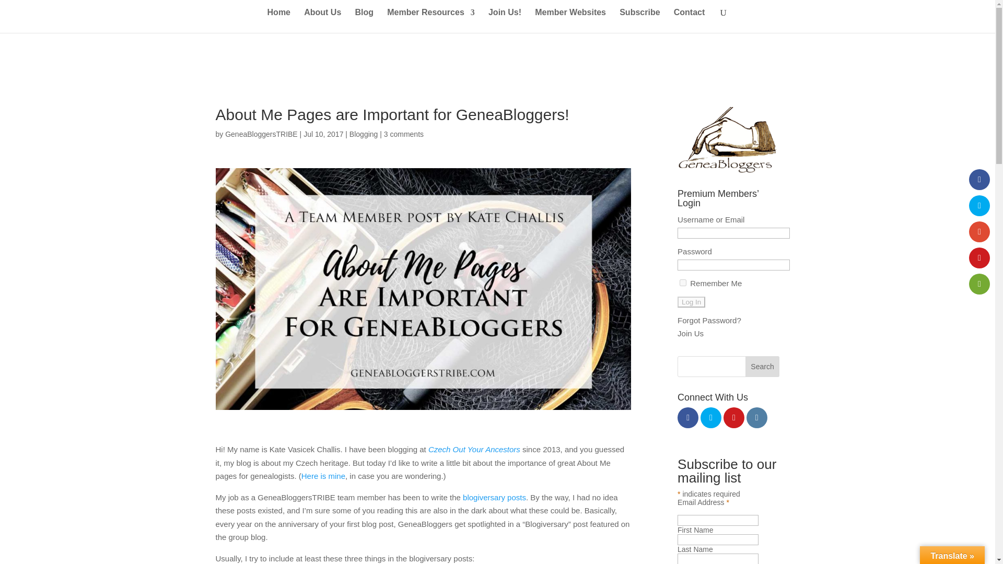  Describe the element at coordinates (690, 21) in the screenshot. I see `Contact` at that location.